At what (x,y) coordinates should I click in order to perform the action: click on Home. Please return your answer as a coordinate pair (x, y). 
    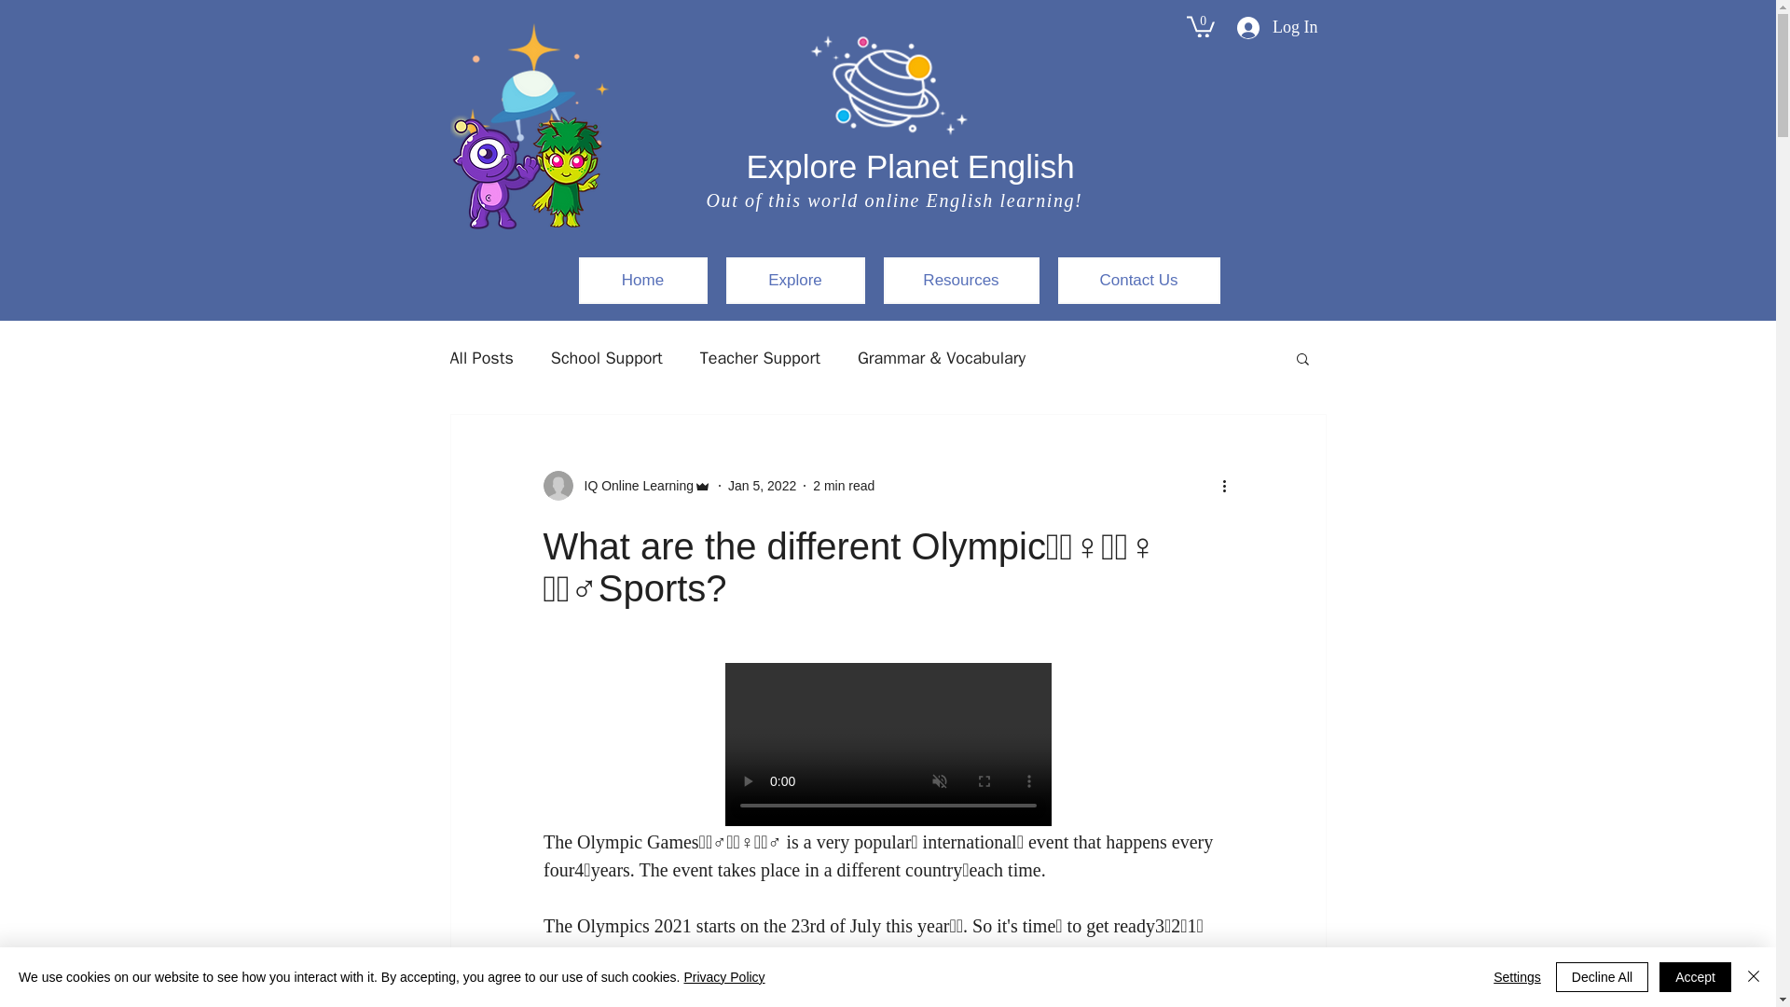
    Looking at the image, I should click on (642, 281).